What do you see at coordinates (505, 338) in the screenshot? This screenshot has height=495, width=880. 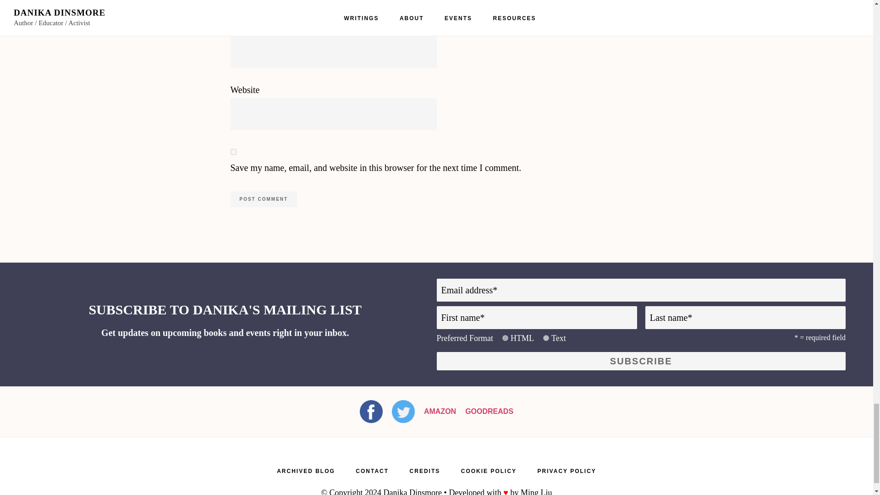 I see `html` at bounding box center [505, 338].